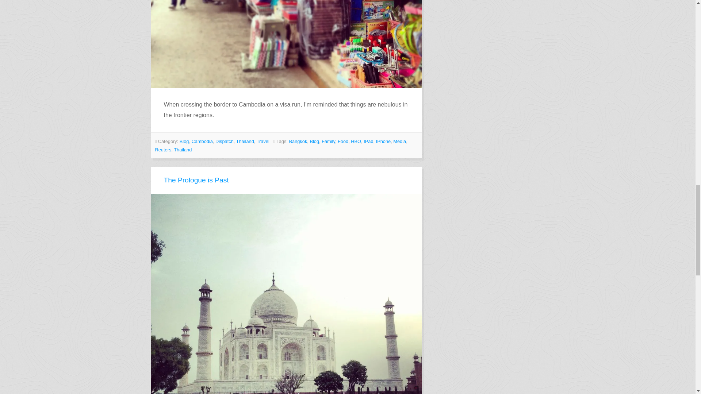  What do you see at coordinates (196, 180) in the screenshot?
I see `The Prologue is Past` at bounding box center [196, 180].